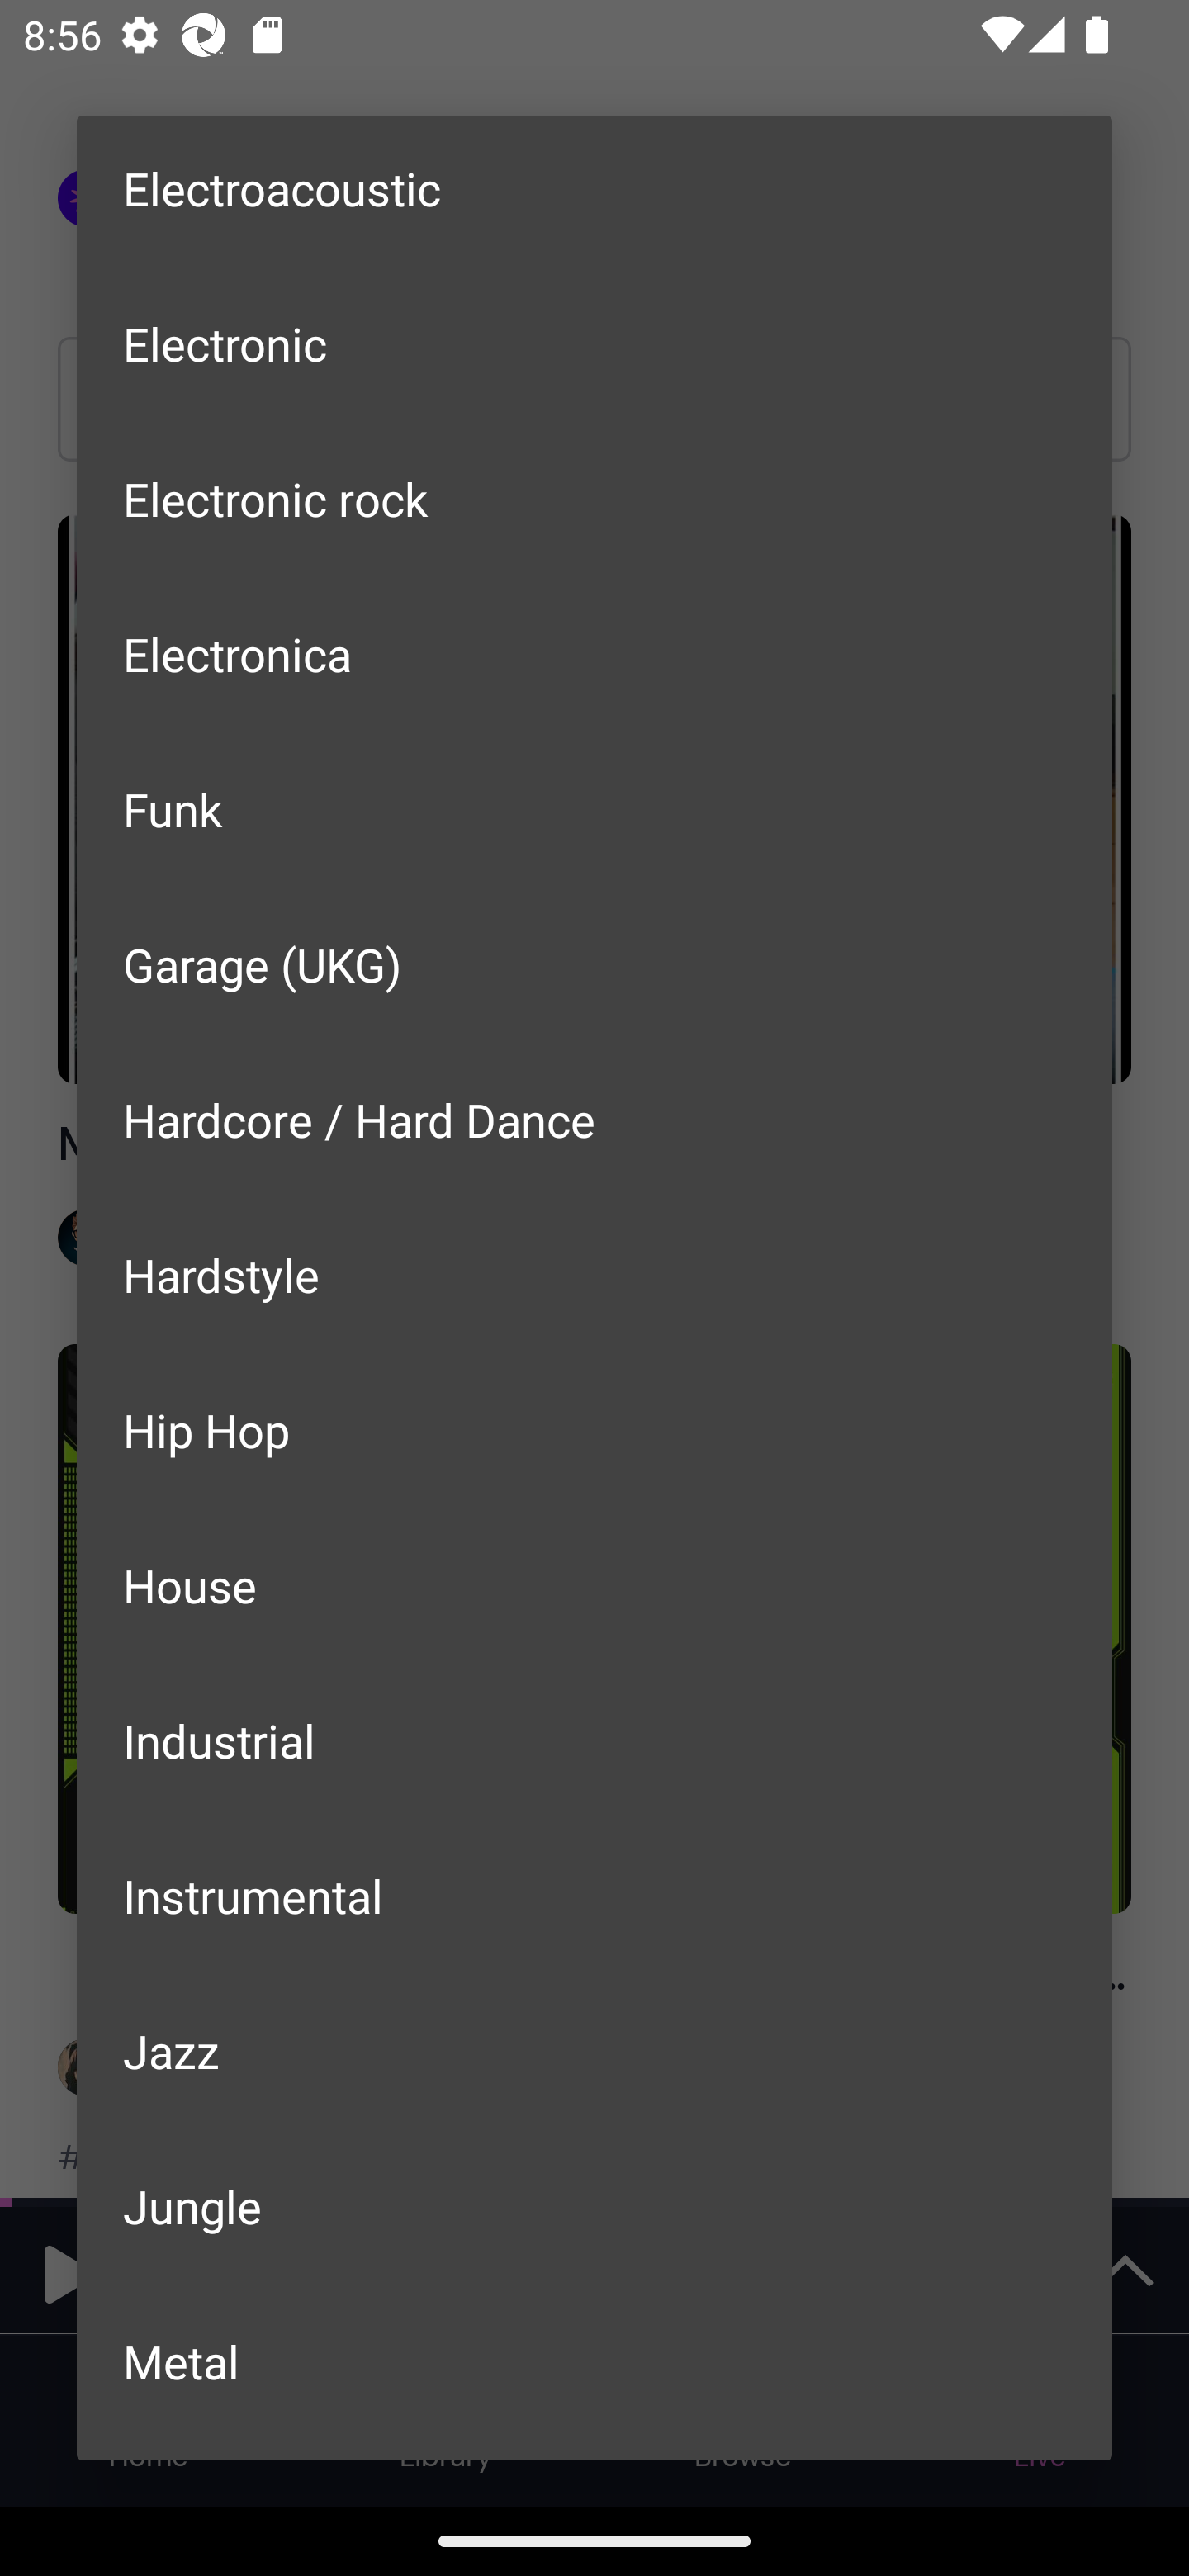 This screenshot has width=1189, height=2576. Describe the element at coordinates (594, 654) in the screenshot. I see `Electronica` at that location.